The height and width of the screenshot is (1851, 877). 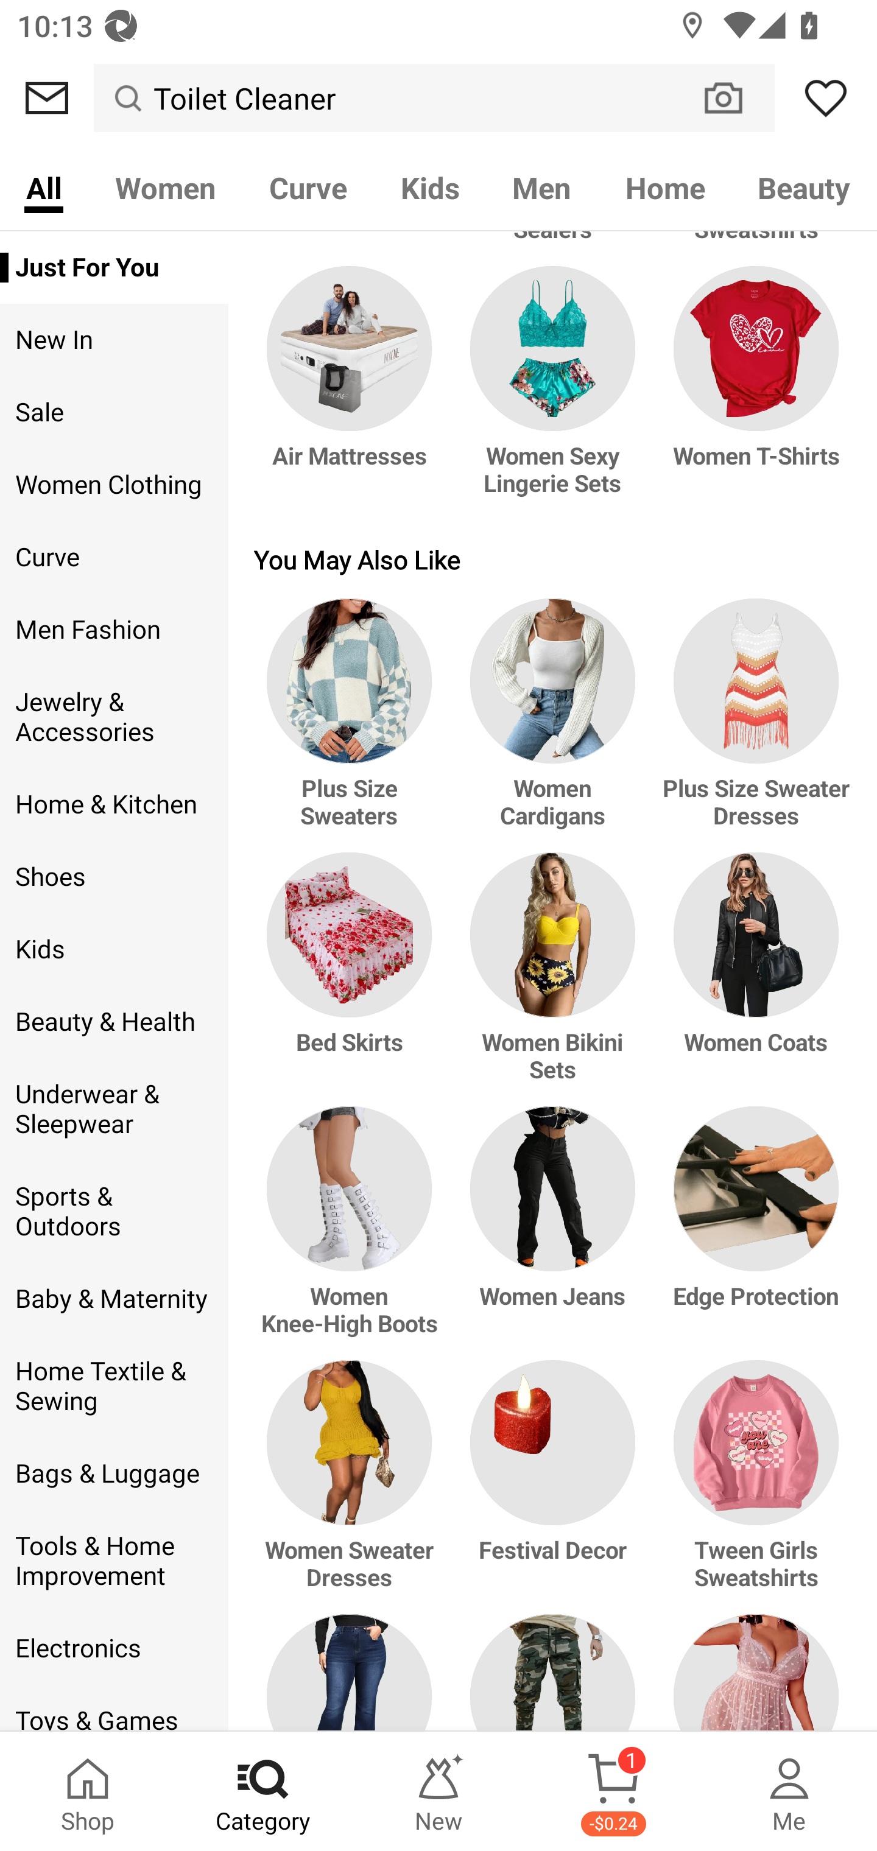 I want to click on Just For You, so click(x=114, y=267).